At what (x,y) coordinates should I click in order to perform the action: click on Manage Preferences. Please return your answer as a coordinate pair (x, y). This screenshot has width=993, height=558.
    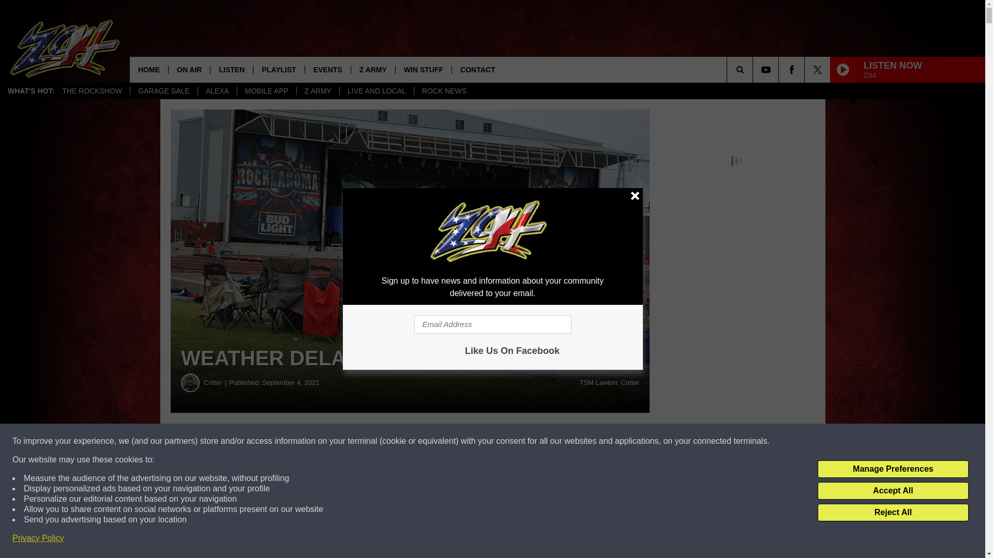
    Looking at the image, I should click on (893, 469).